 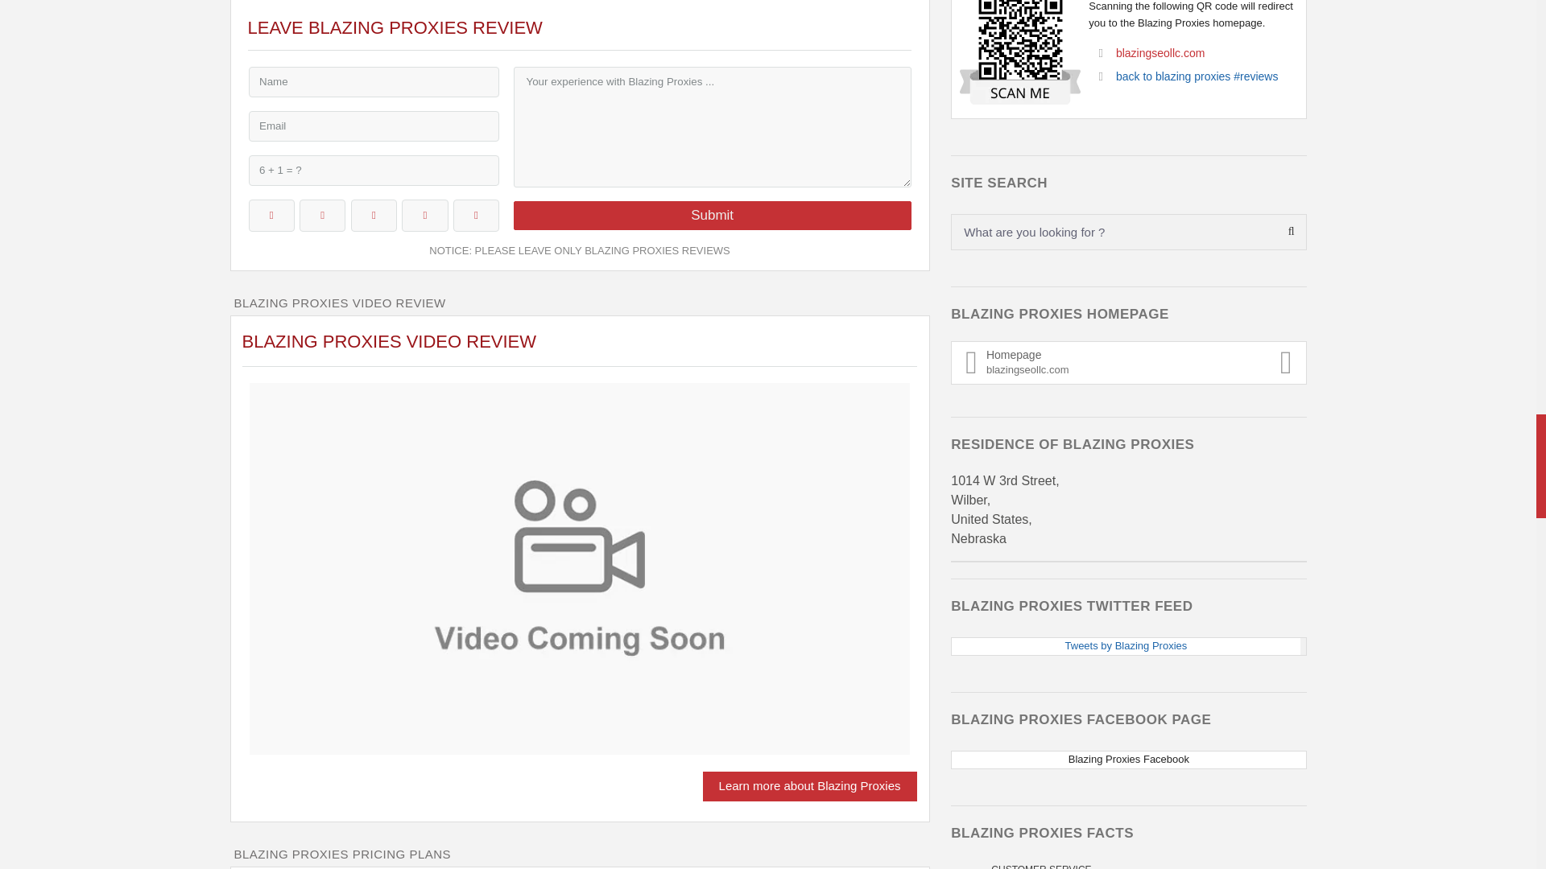 I want to click on Visit Blazing Proxies Homepage, so click(x=810, y=786).